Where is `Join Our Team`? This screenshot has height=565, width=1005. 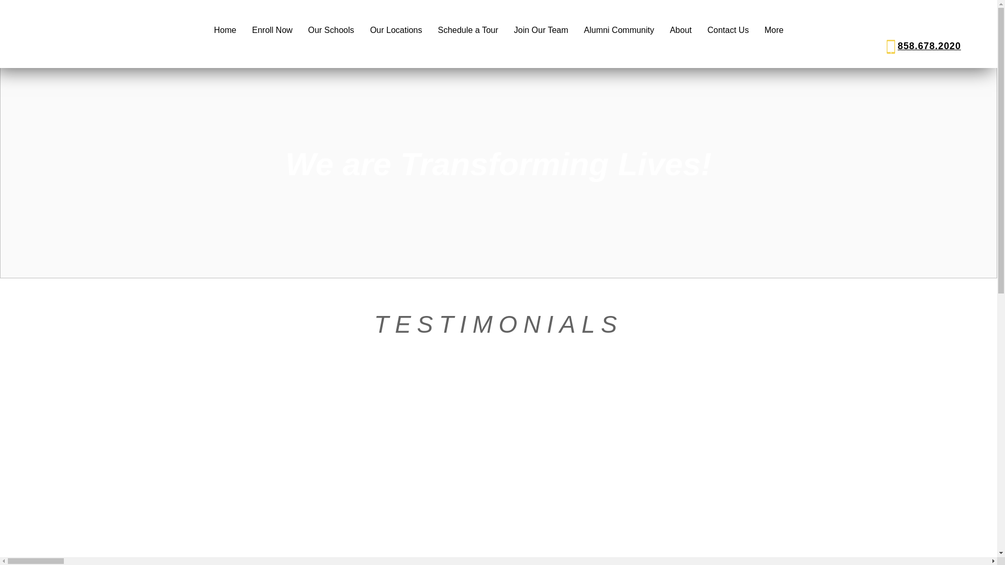 Join Our Team is located at coordinates (540, 30).